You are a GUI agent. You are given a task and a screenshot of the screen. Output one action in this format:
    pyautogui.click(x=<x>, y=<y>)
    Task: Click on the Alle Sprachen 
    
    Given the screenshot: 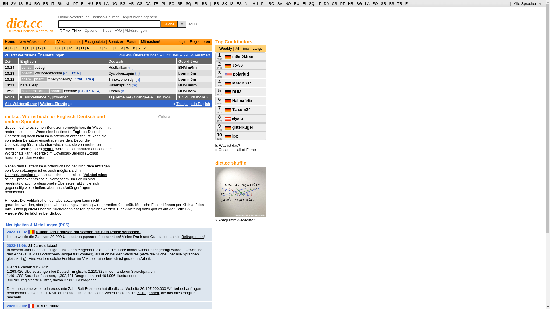 What is the action you would take?
    pyautogui.click(x=528, y=3)
    